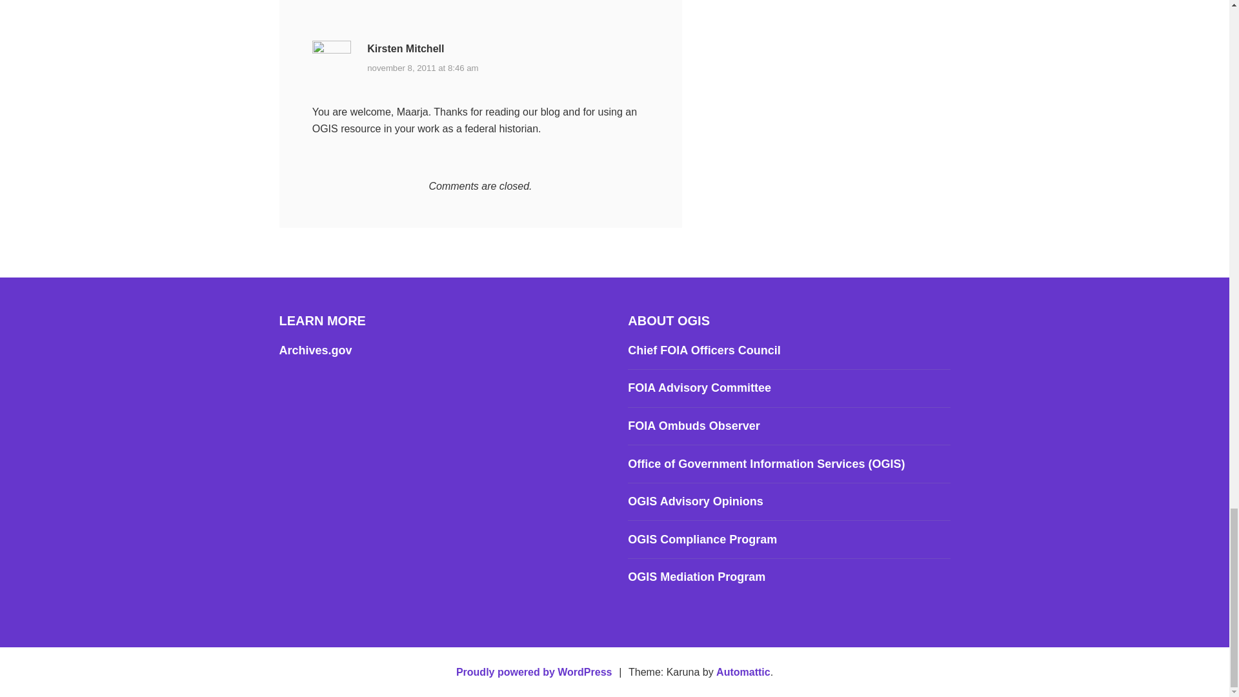 The width and height of the screenshot is (1239, 697). I want to click on november 8, 2011 at 8:46 am, so click(422, 68).